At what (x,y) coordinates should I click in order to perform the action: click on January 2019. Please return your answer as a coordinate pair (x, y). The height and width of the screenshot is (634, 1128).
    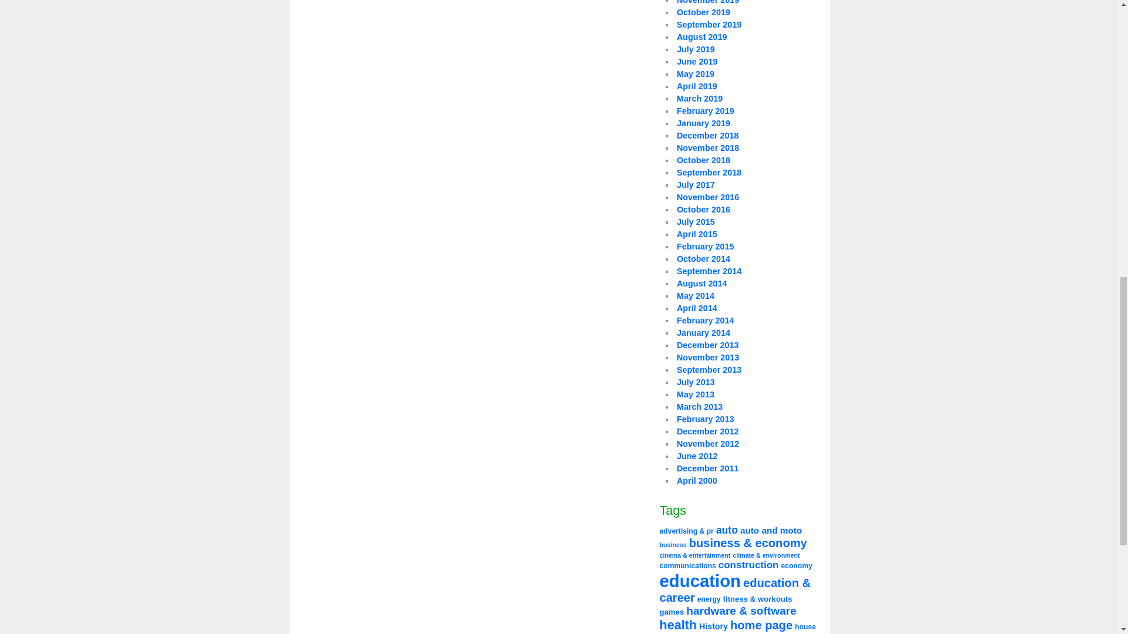
    Looking at the image, I should click on (703, 123).